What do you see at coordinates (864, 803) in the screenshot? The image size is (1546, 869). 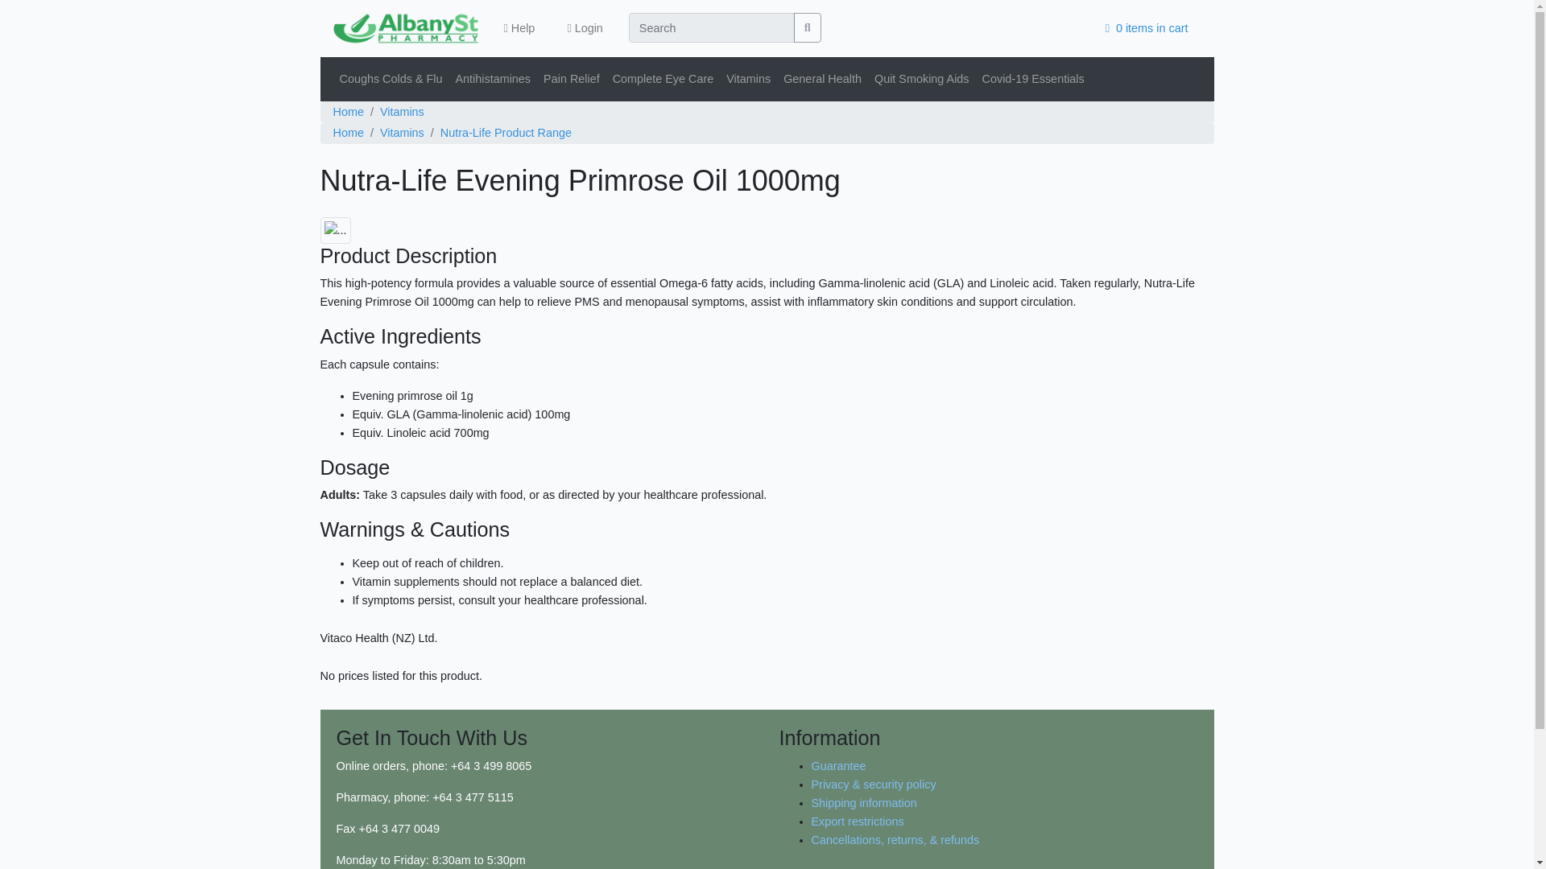 I see `Shipping information` at bounding box center [864, 803].